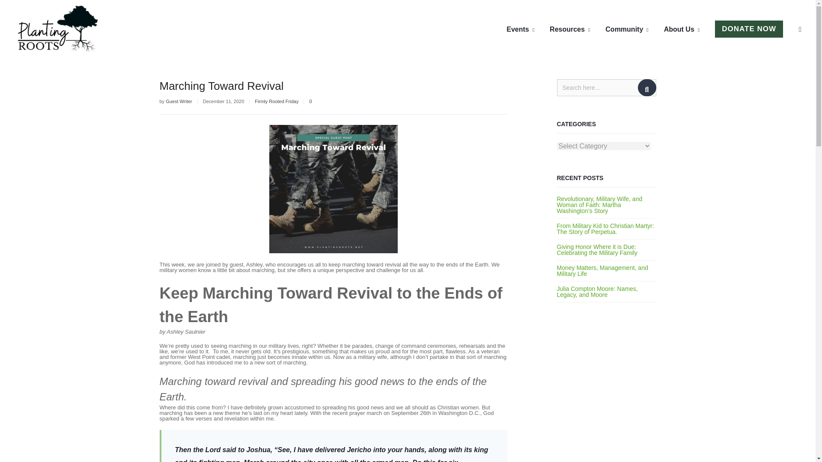 The width and height of the screenshot is (822, 462). Describe the element at coordinates (569, 29) in the screenshot. I see `Resources` at that location.